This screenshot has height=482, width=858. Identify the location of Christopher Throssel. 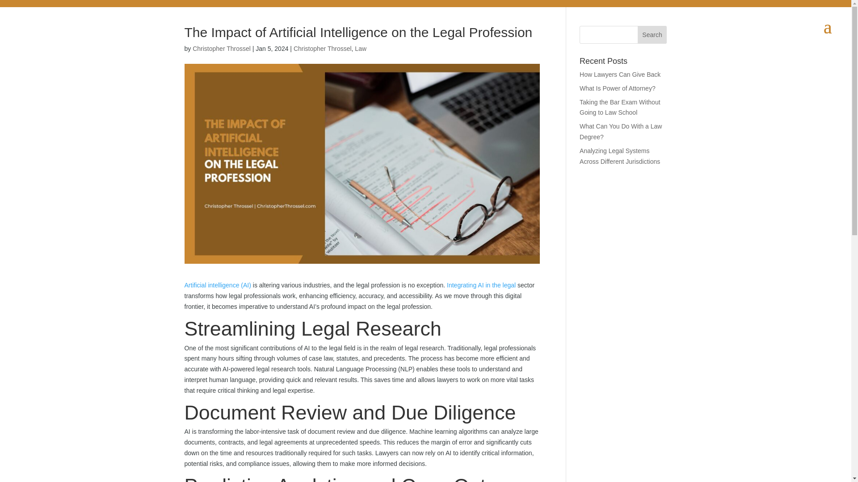
(221, 48).